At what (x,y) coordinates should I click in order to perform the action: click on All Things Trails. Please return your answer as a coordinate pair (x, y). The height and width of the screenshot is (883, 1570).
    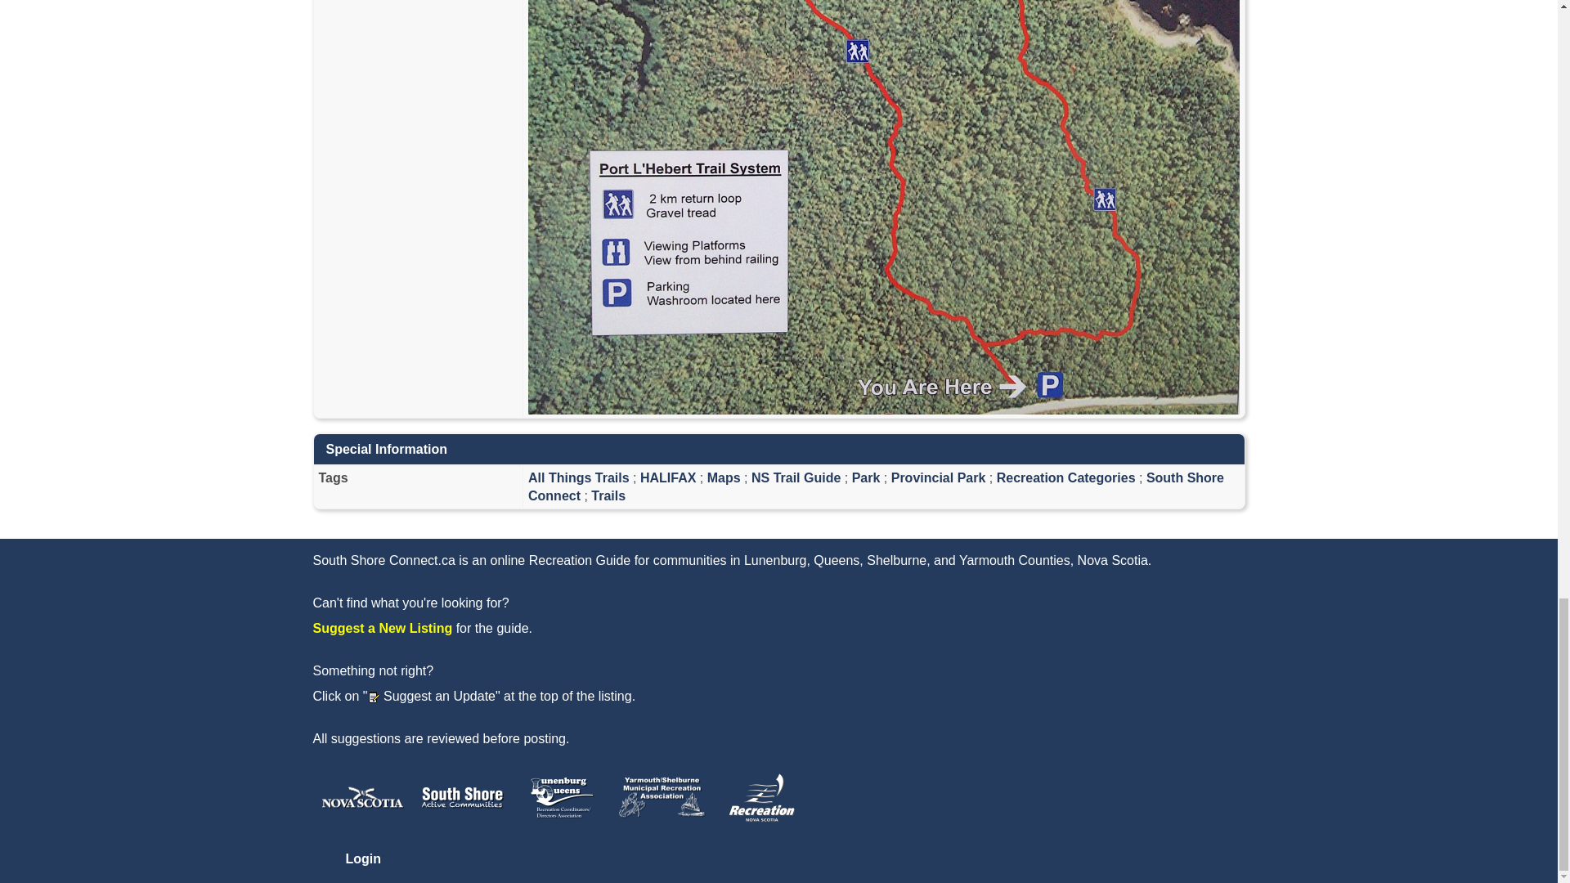
    Looking at the image, I should click on (578, 477).